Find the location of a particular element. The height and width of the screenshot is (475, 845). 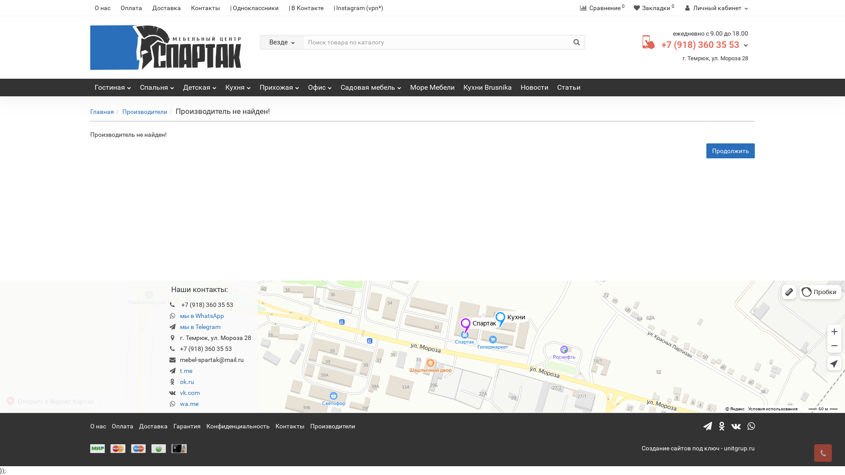

t.me is located at coordinates (186, 371).